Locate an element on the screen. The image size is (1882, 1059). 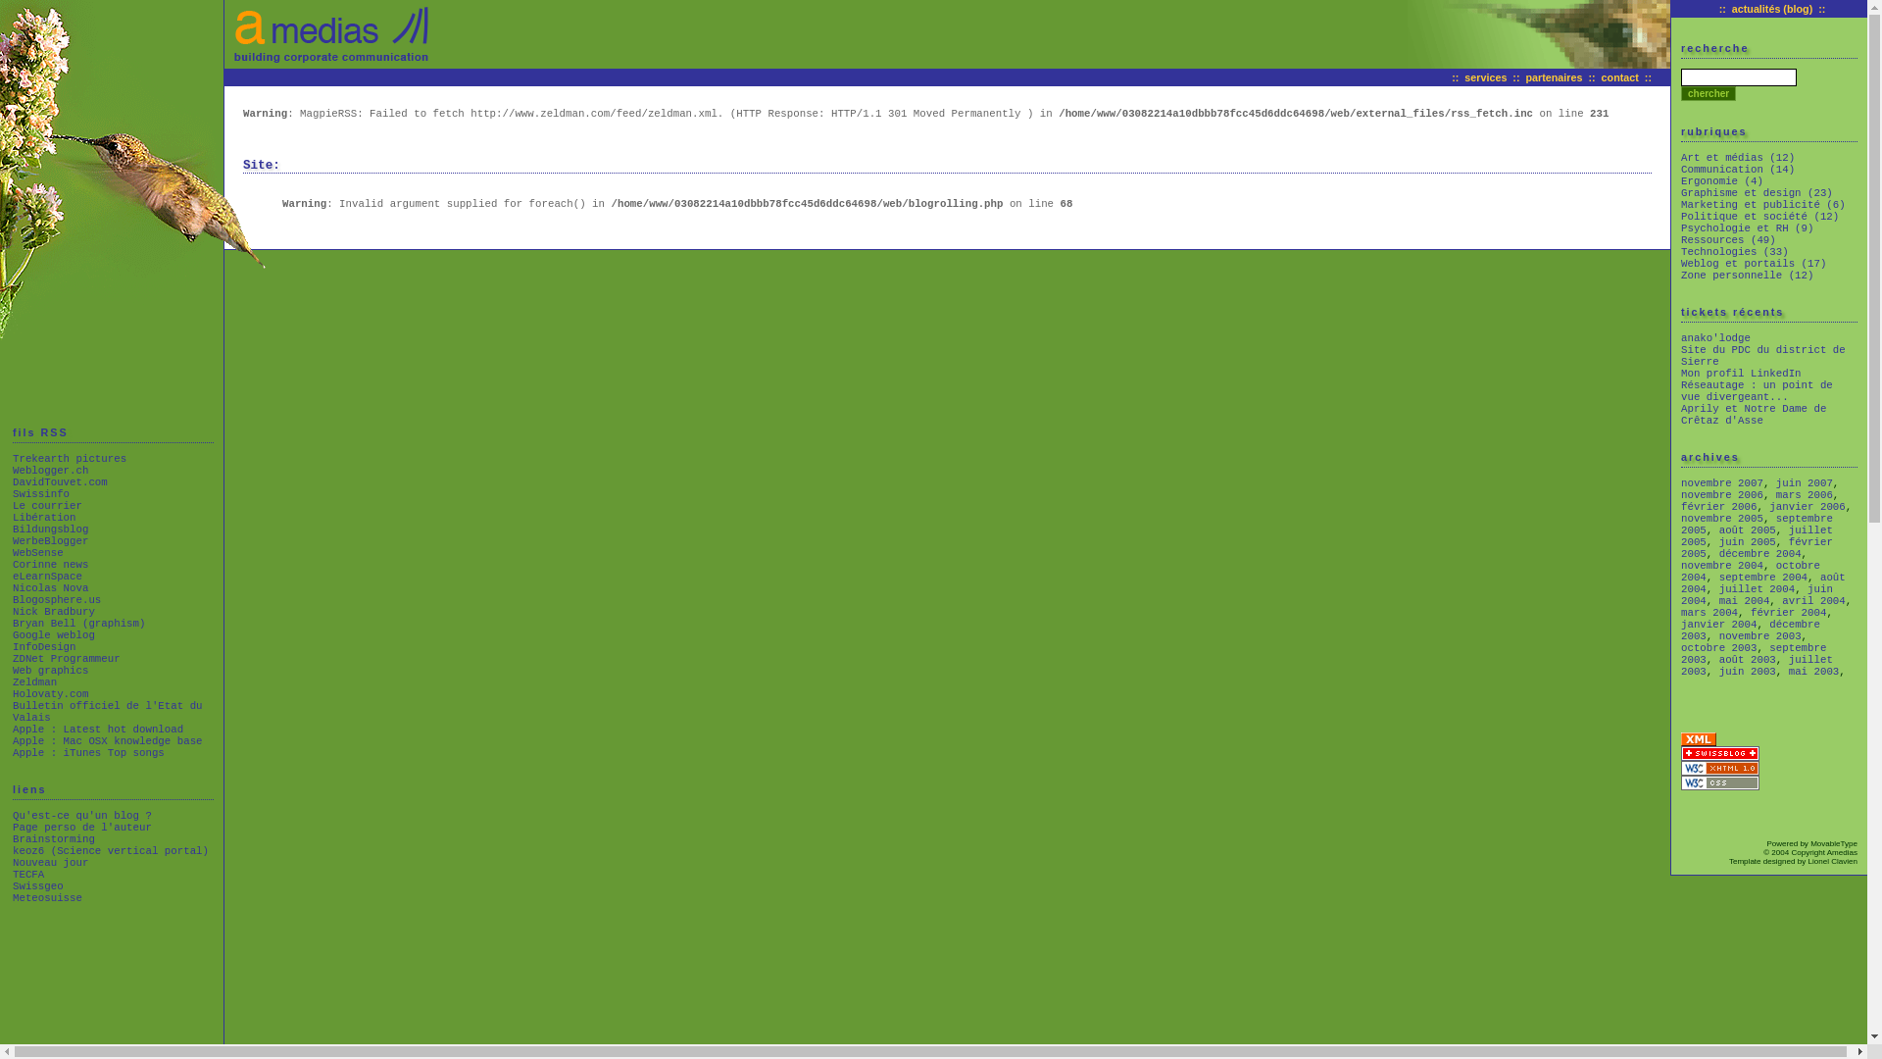
Trekearth pictures is located at coordinates (70, 459).